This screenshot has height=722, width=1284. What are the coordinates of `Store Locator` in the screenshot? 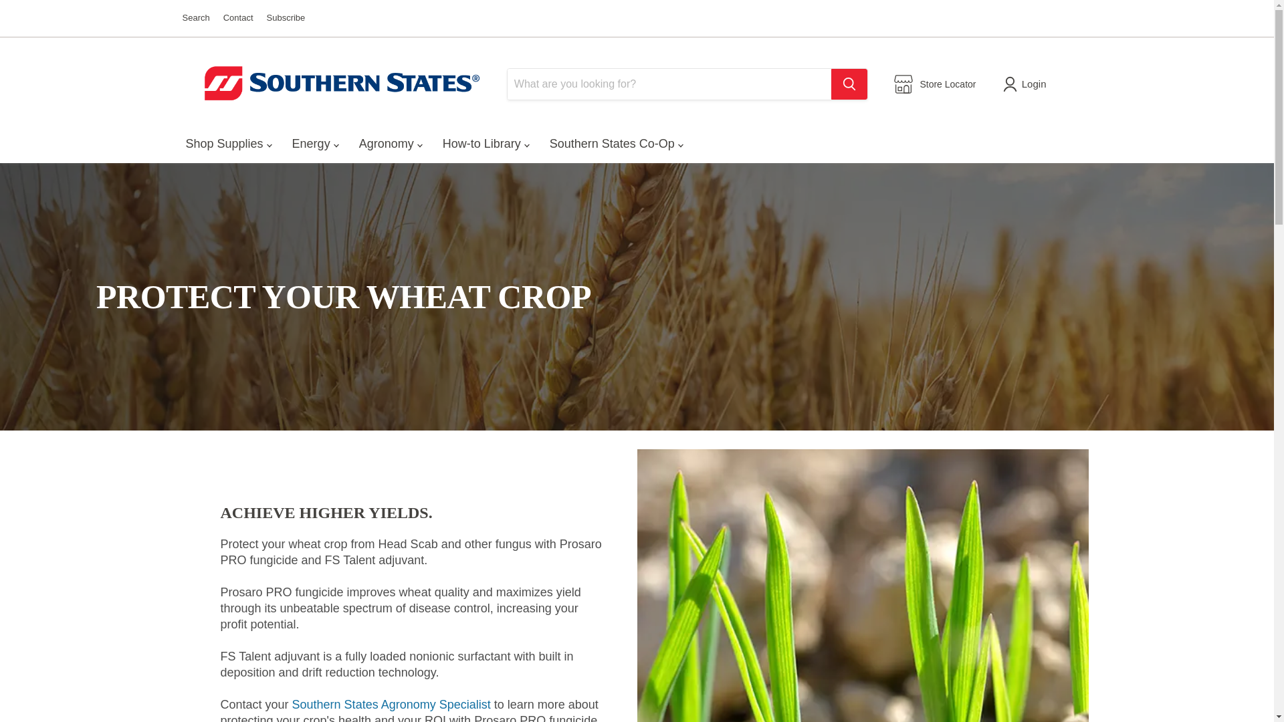 It's located at (935, 84).